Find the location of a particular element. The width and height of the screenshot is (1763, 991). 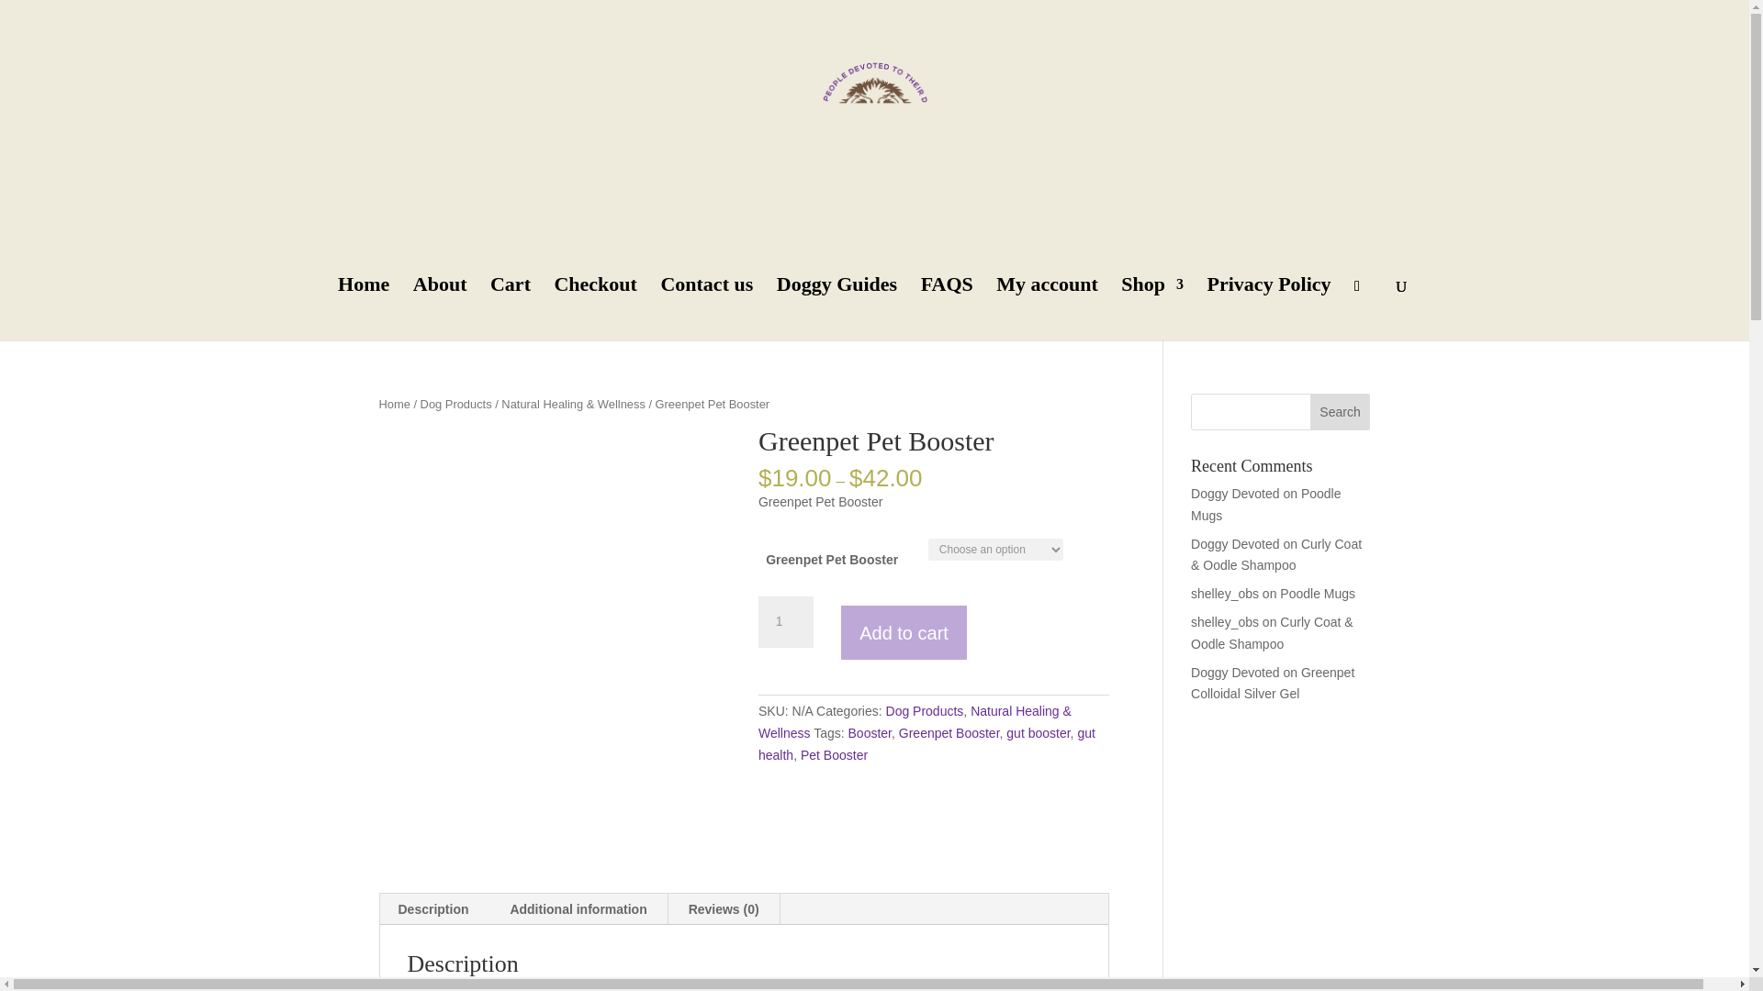

Search is located at coordinates (1341, 411).